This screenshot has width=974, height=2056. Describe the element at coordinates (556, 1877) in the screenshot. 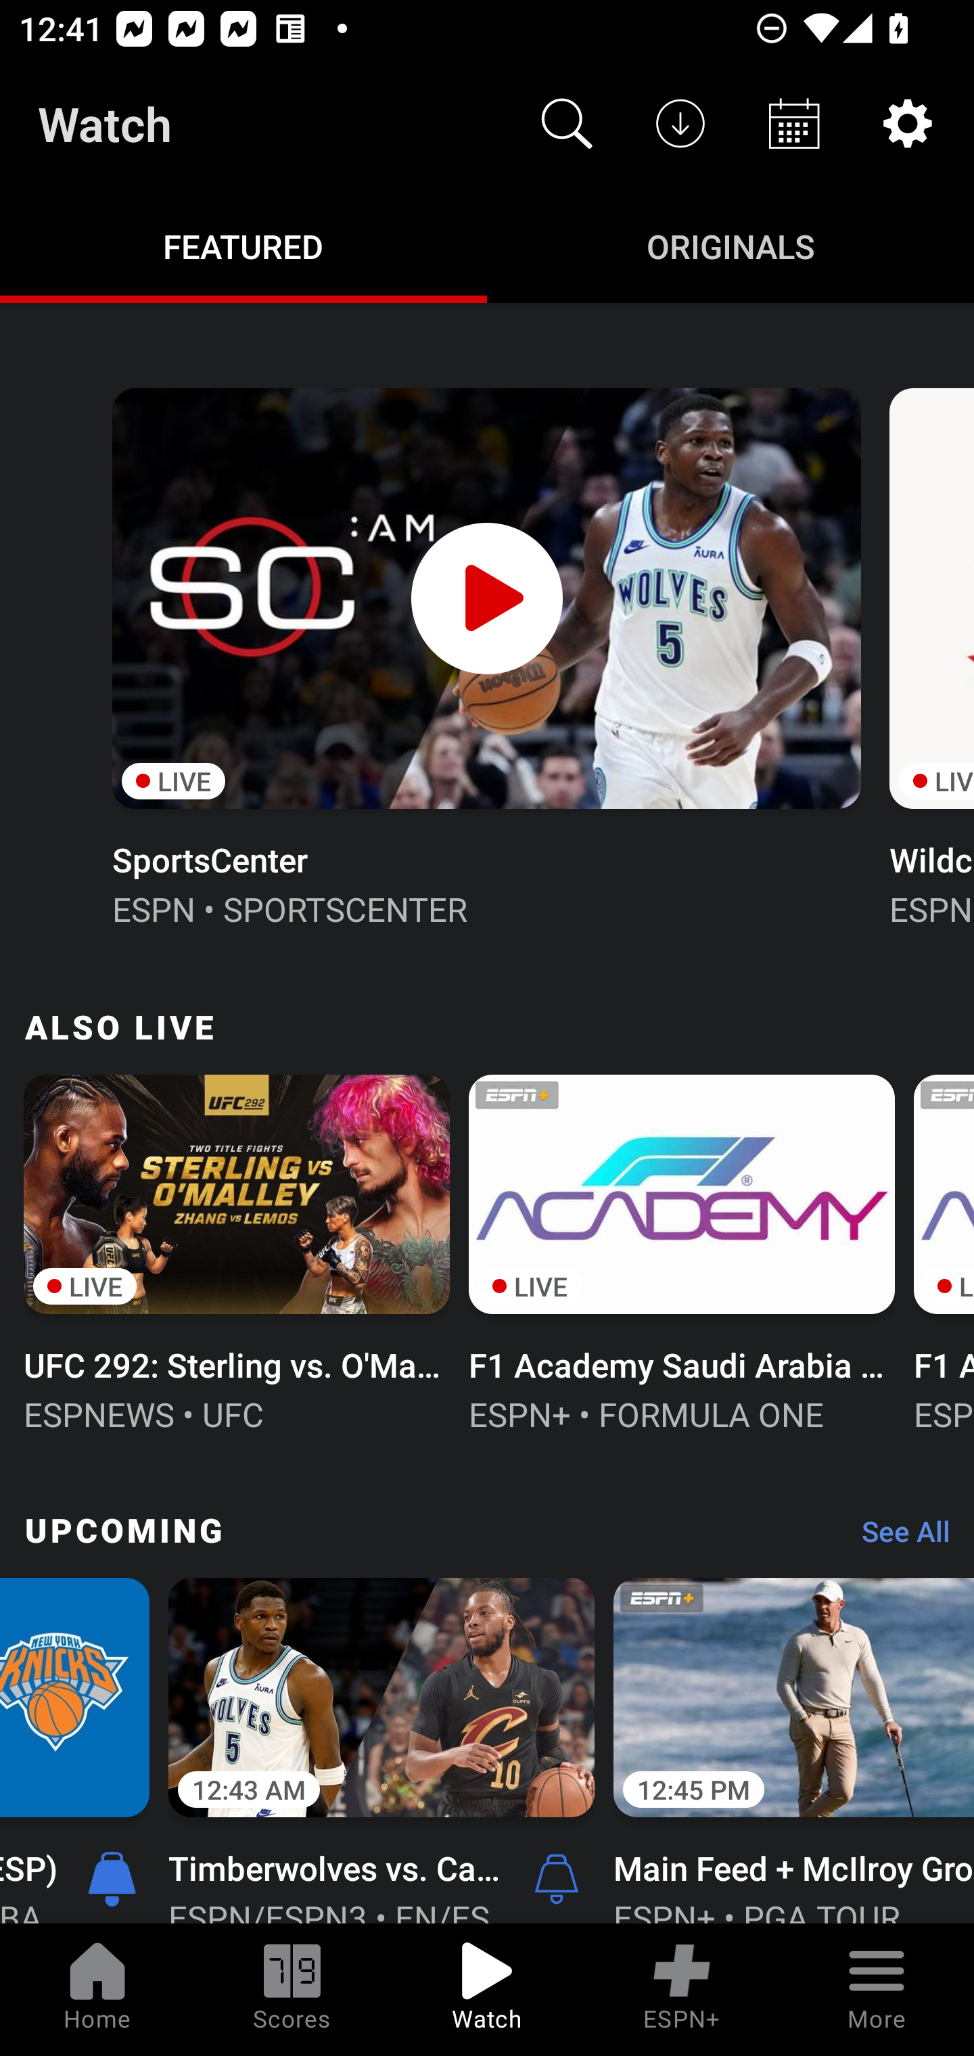

I see `Alerts` at that location.